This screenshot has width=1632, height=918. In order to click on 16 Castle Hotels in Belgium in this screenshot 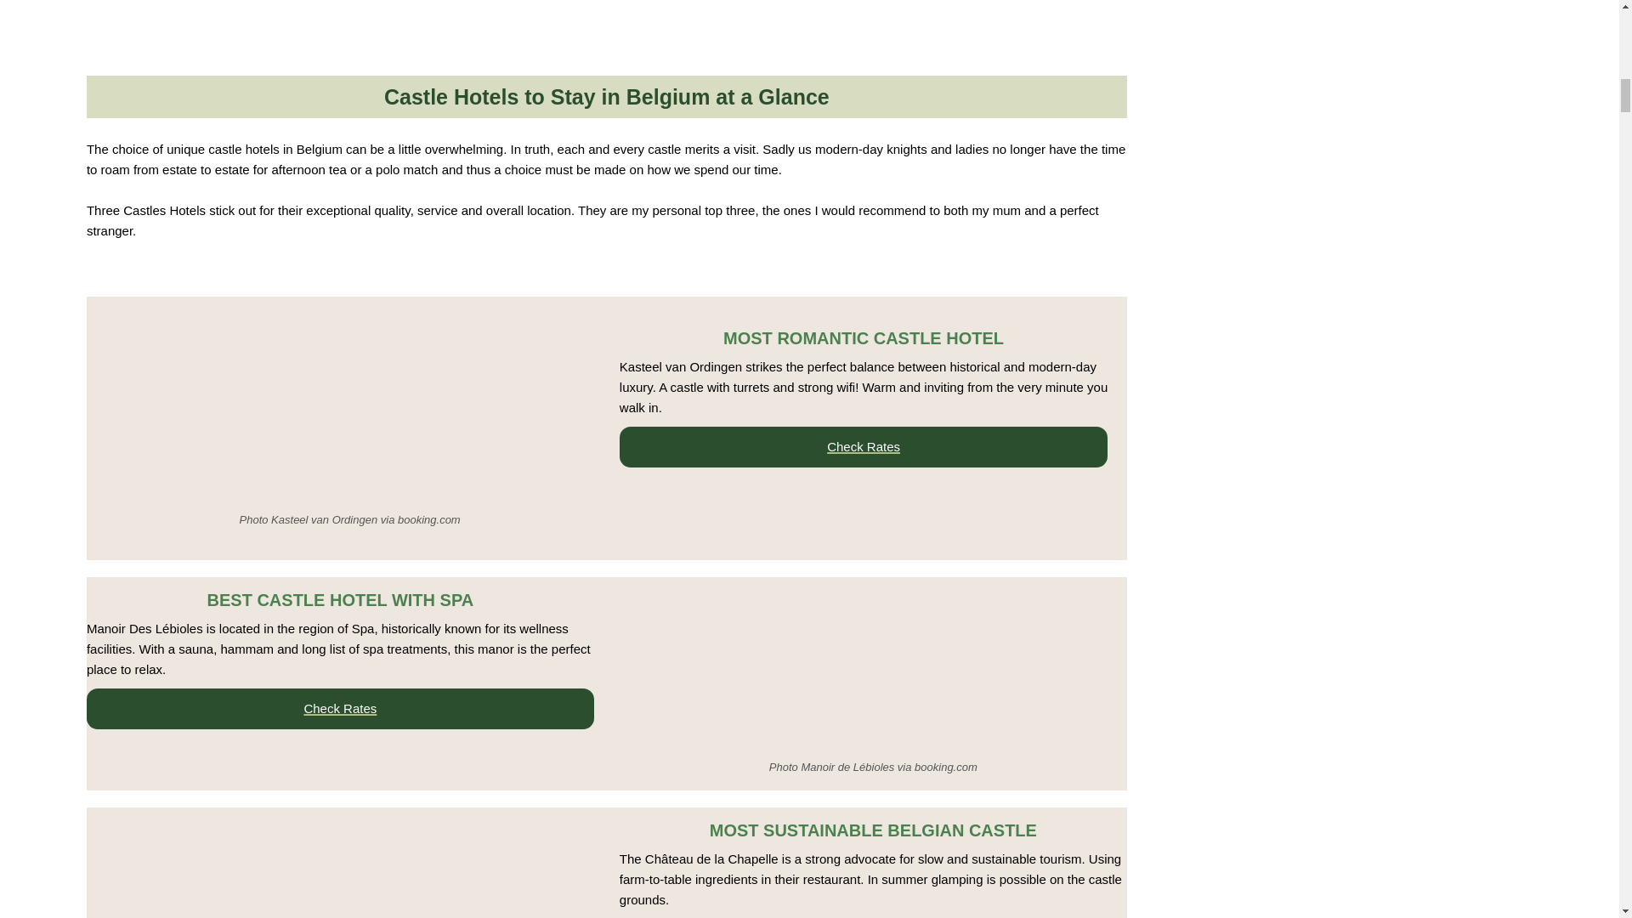, I will do `click(349, 410)`.